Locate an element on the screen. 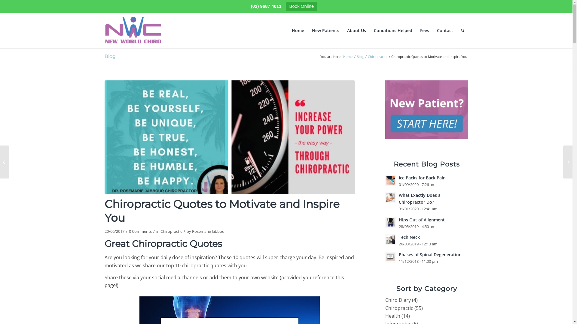 Image resolution: width=577 pixels, height=324 pixels. Ice Packs for Back Pain is located at coordinates (422, 178).